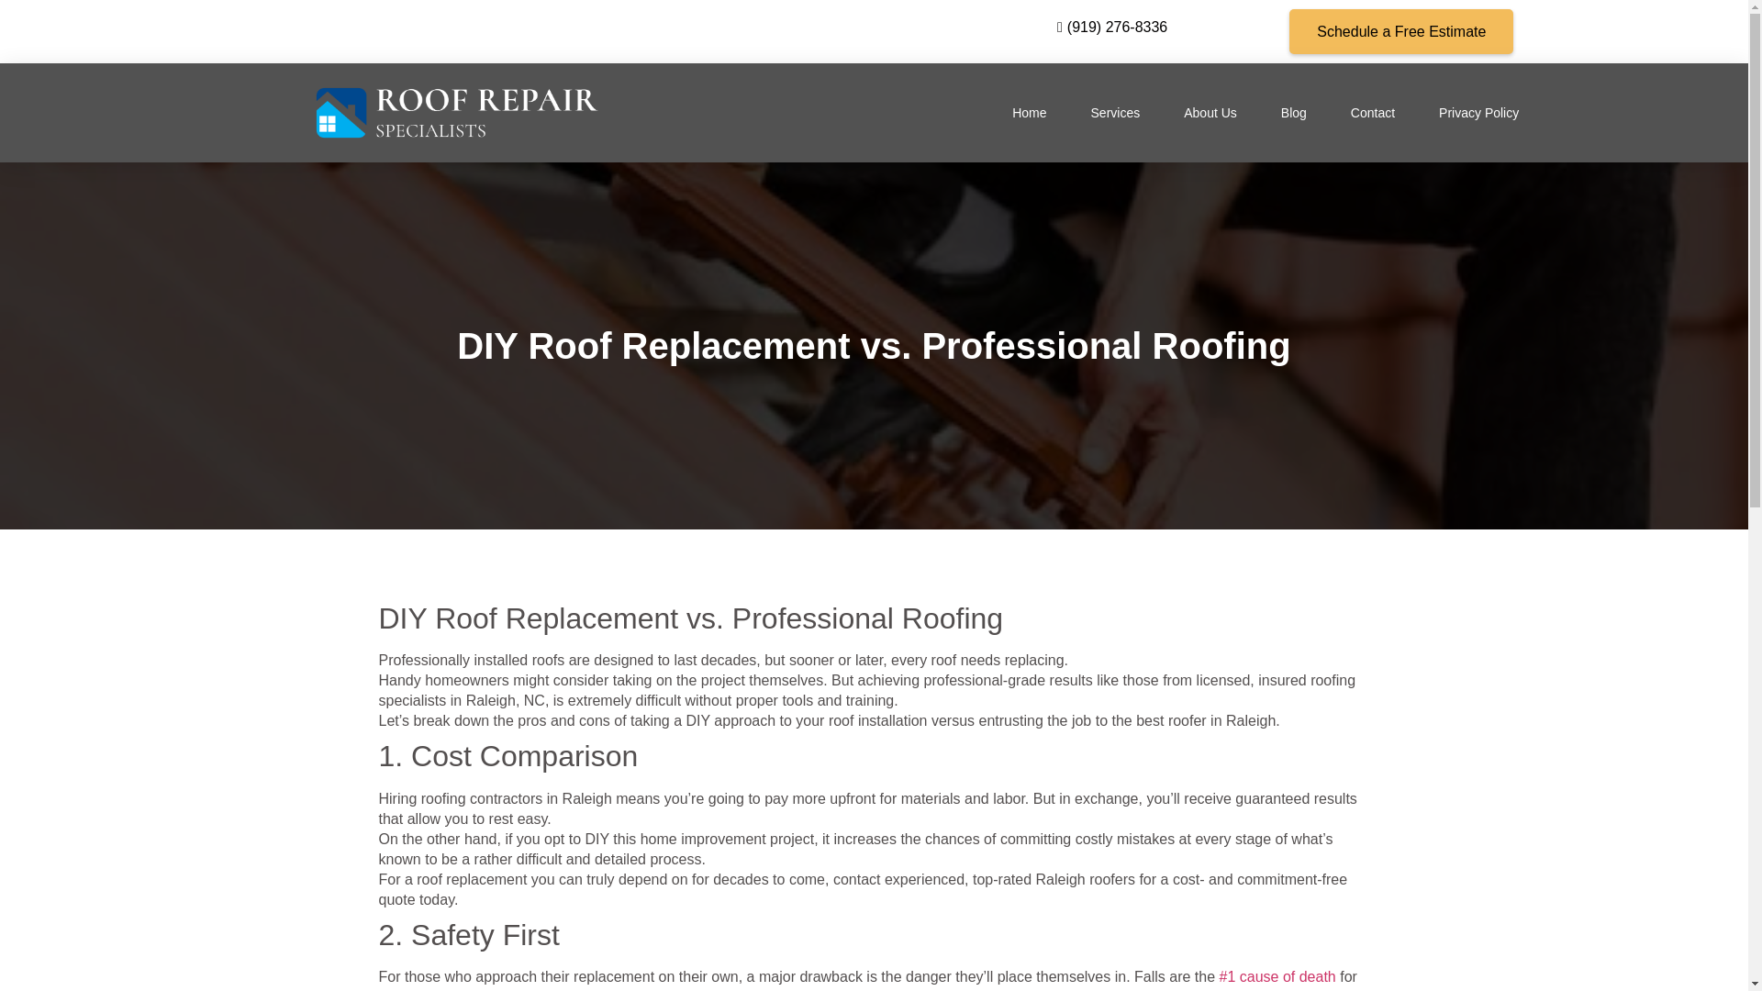  What do you see at coordinates (1479, 112) in the screenshot?
I see `Privacy Policy` at bounding box center [1479, 112].